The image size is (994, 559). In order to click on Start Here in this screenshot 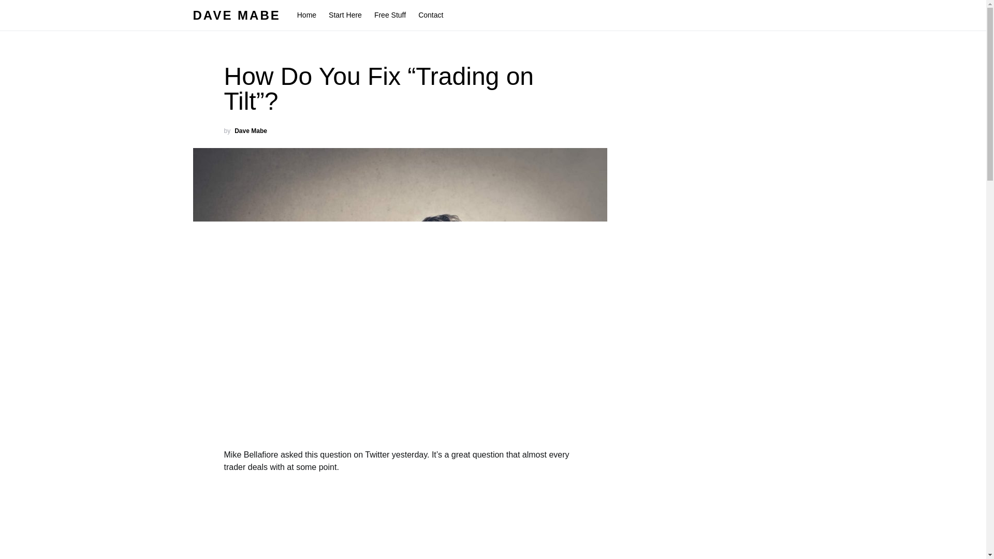, I will do `click(345, 16)`.